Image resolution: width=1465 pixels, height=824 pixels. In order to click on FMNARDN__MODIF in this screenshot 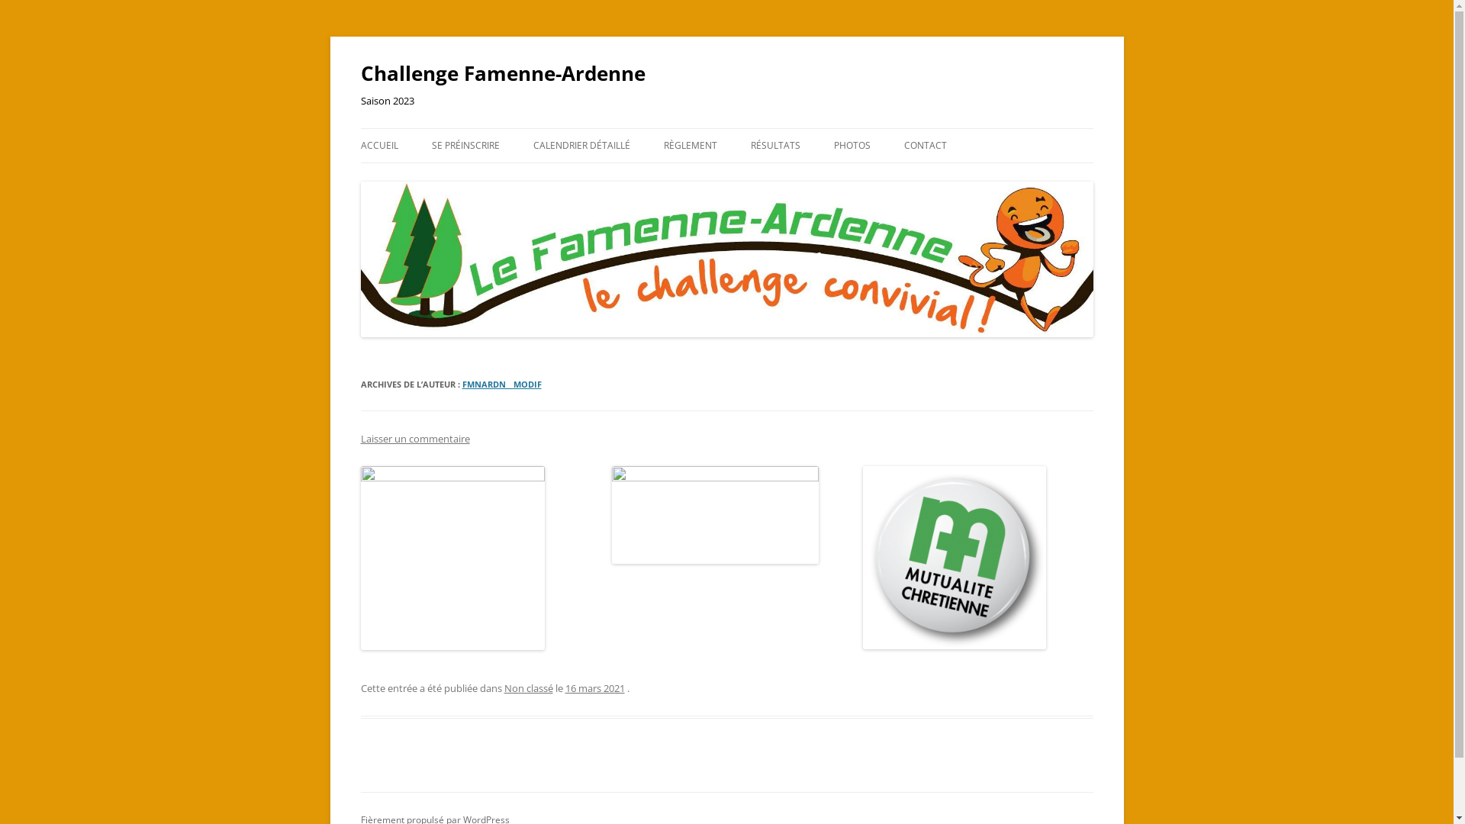, I will do `click(502, 385)`.